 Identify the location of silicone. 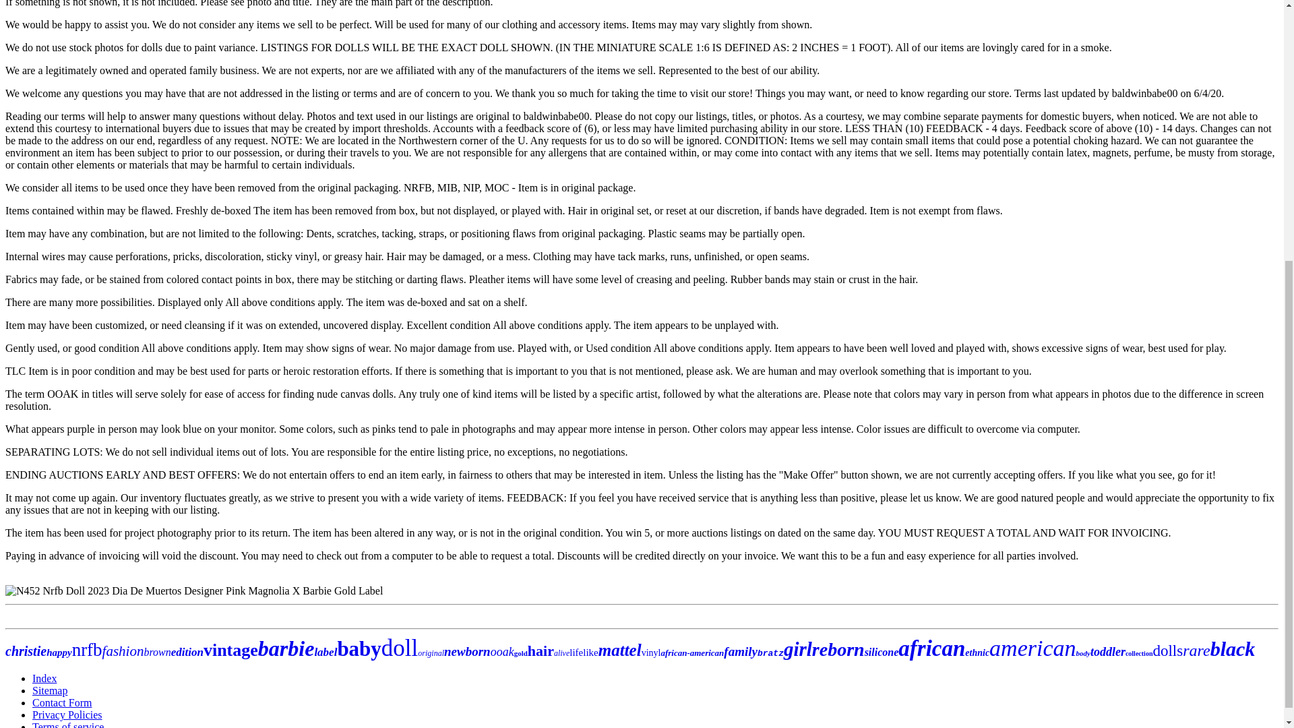
(882, 653).